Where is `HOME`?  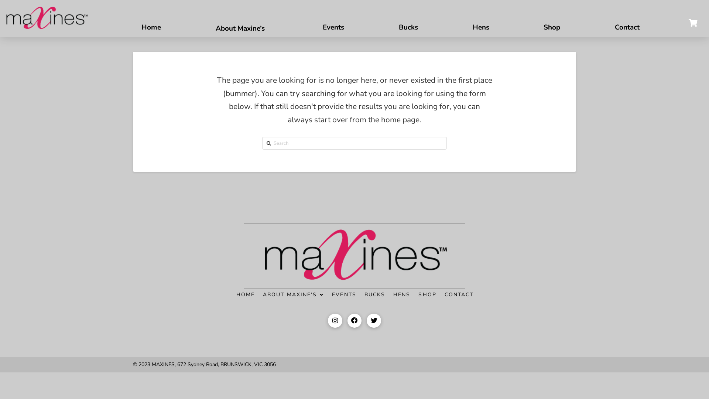
HOME is located at coordinates (245, 294).